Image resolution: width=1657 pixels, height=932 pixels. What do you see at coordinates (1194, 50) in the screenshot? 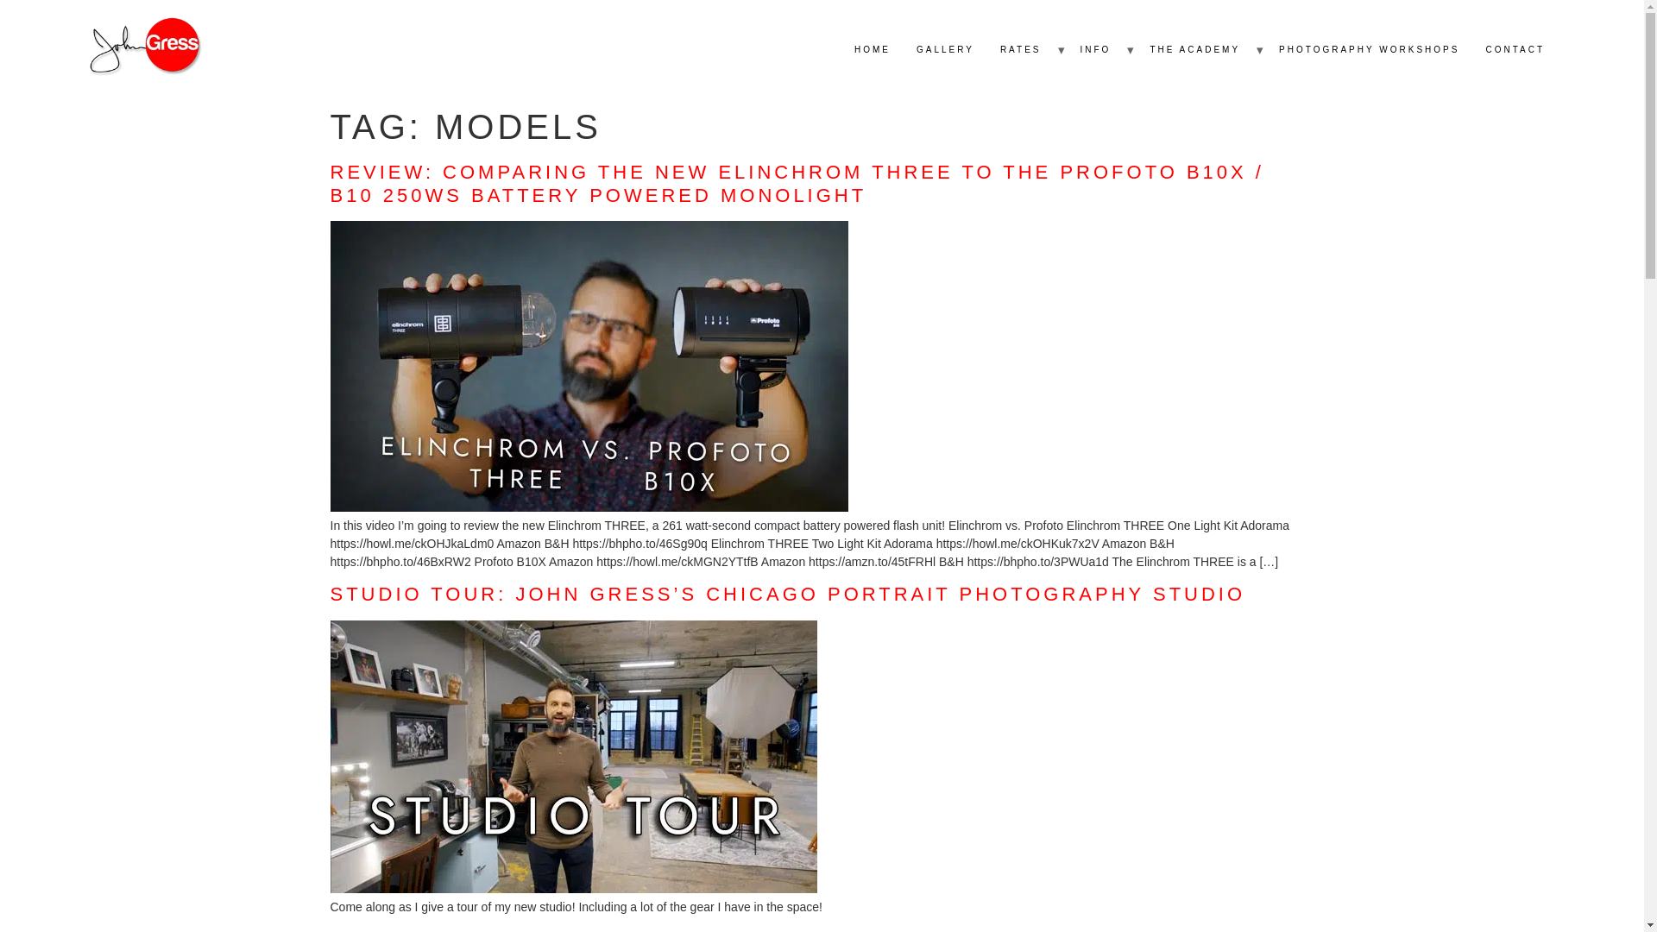
I see `THE ACADEMY` at bounding box center [1194, 50].